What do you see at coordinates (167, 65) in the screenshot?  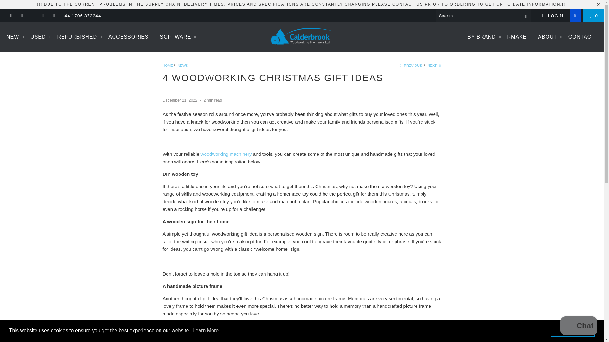 I see `Calderbrook` at bounding box center [167, 65].